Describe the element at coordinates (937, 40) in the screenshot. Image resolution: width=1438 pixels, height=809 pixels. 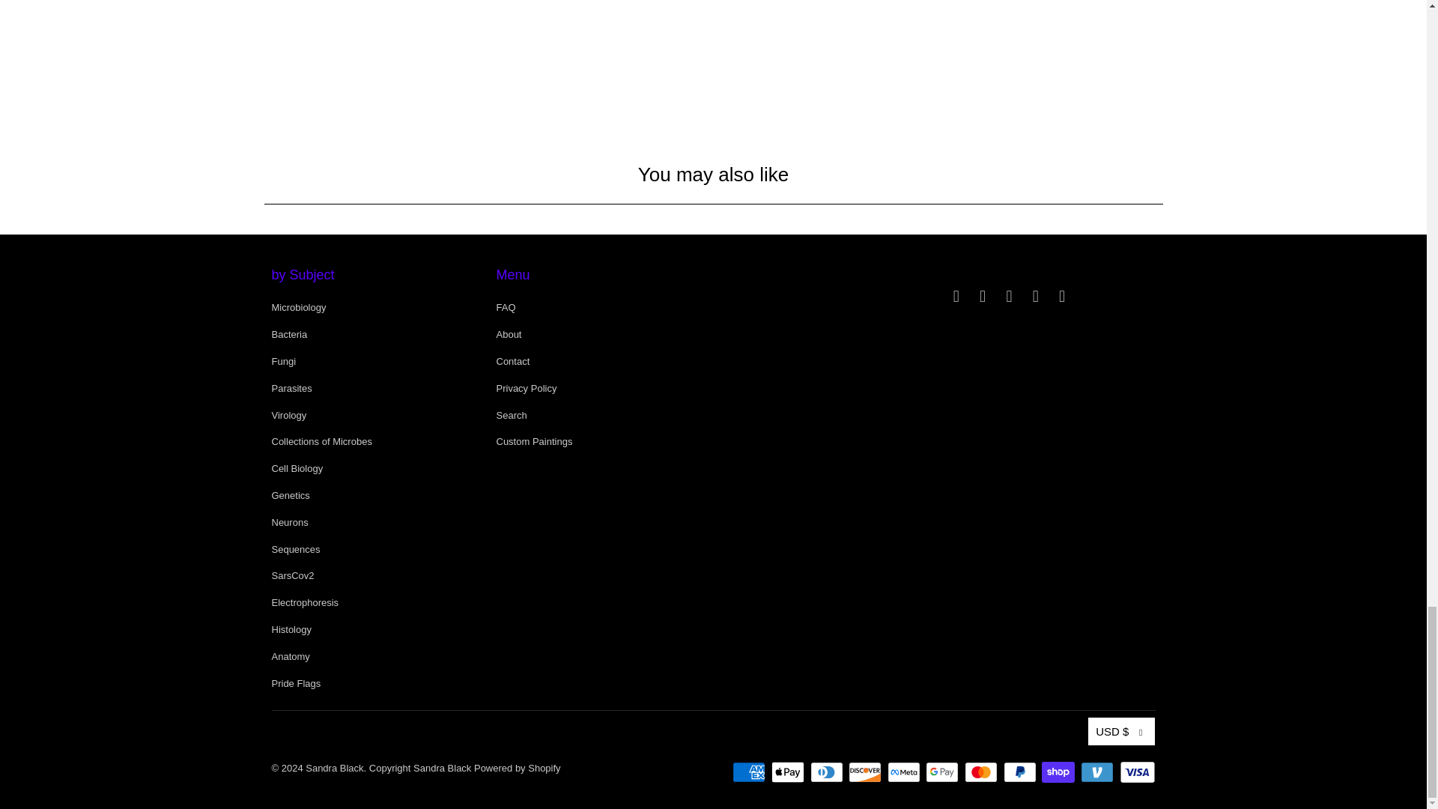
I see `Directly from the artist.` at that location.